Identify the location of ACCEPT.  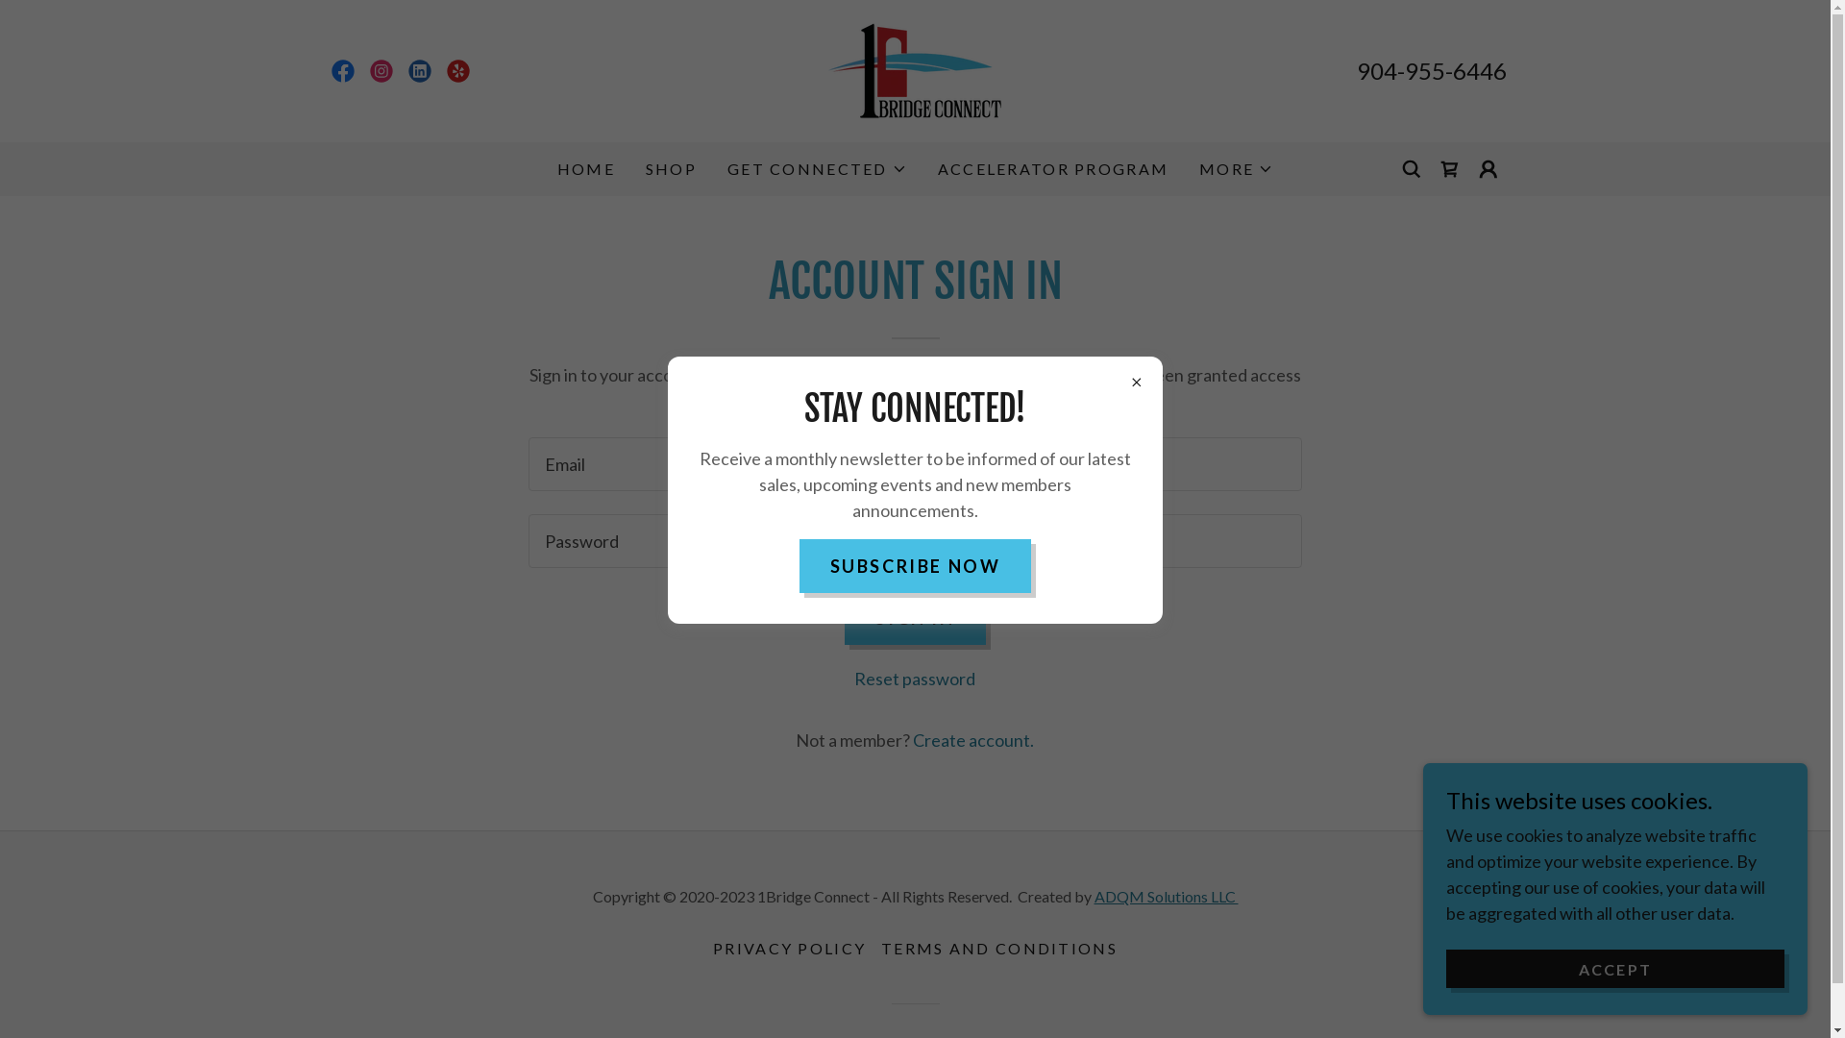
(1615, 969).